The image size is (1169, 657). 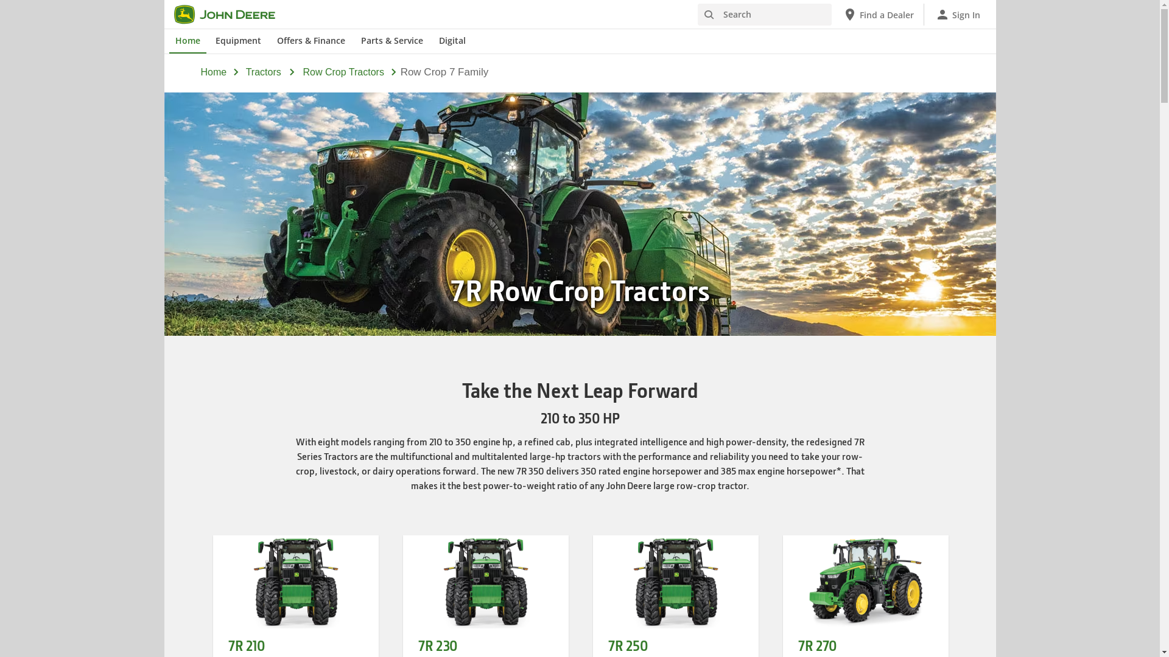 I want to click on Find a Dealer, so click(x=878, y=15).